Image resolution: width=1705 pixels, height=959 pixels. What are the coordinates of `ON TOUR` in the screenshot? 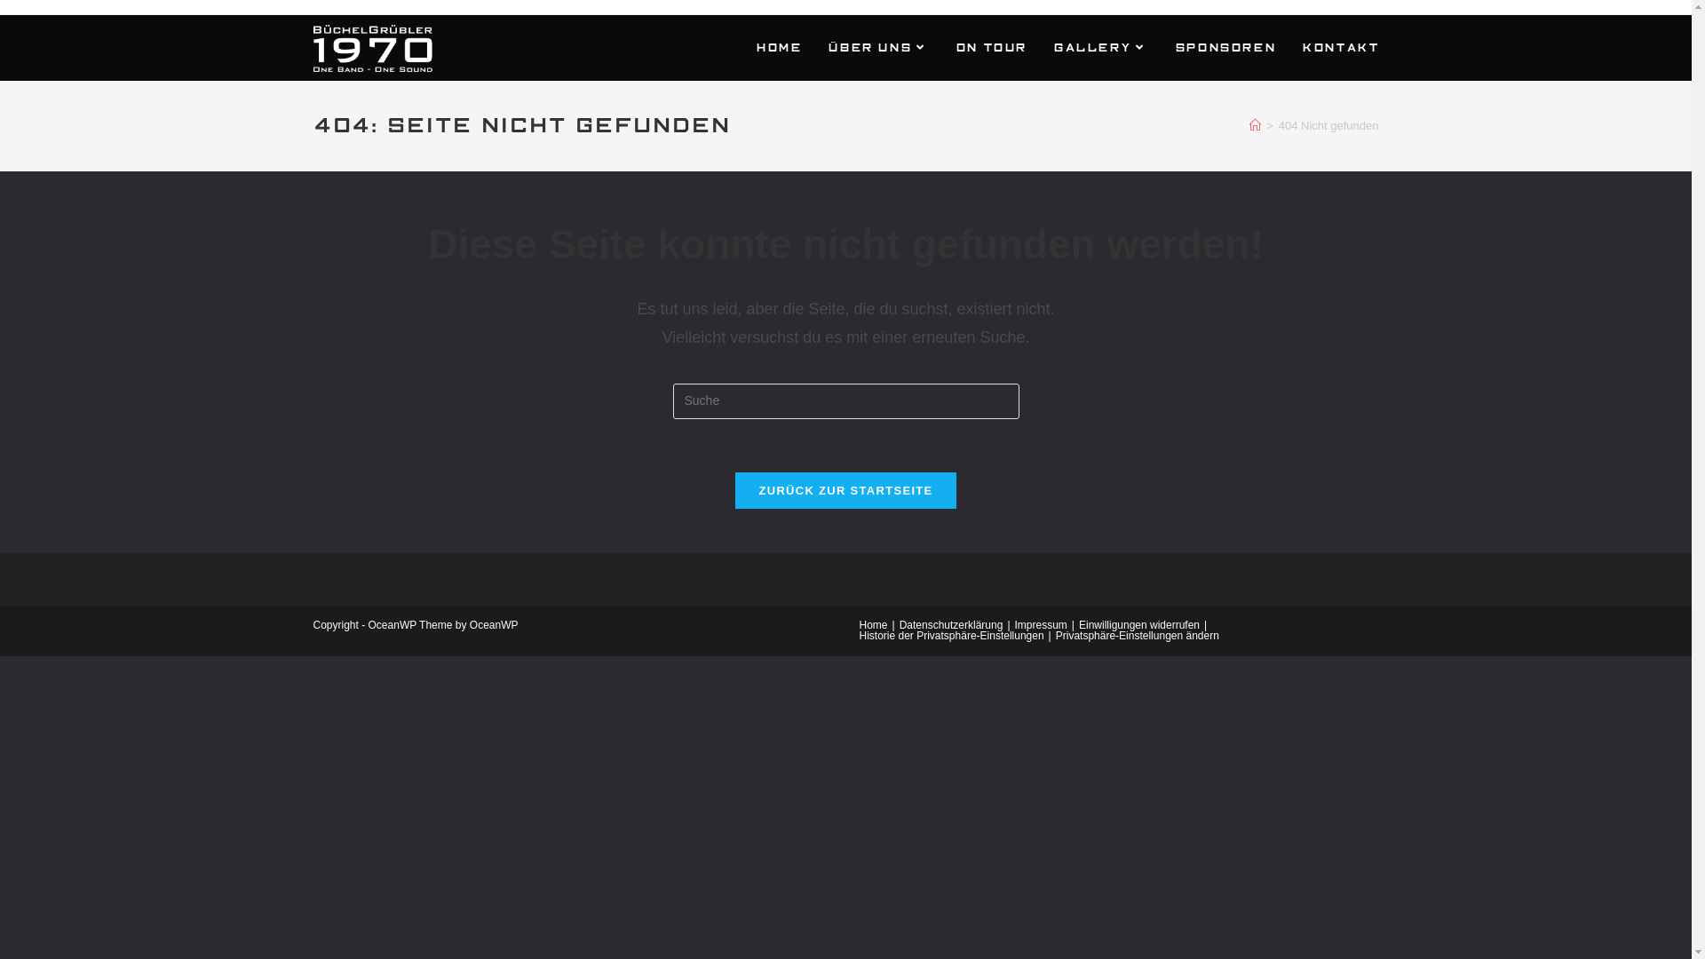 It's located at (991, 48).